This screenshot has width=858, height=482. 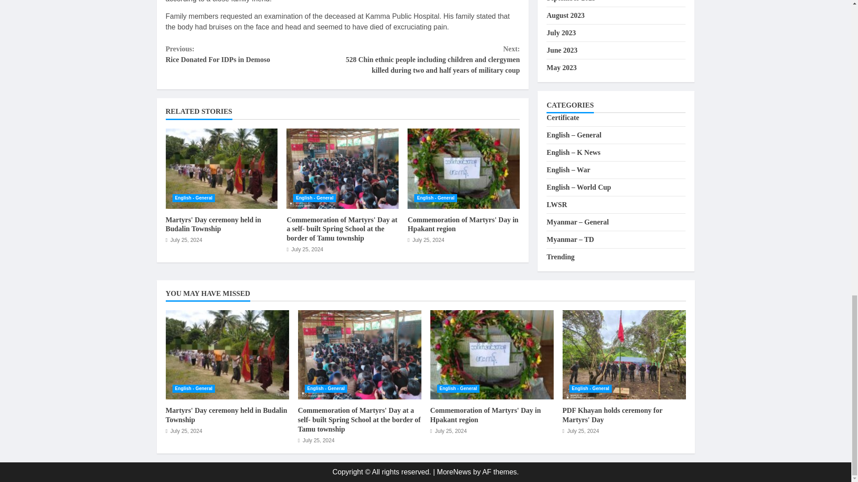 I want to click on English - General, so click(x=254, y=54).